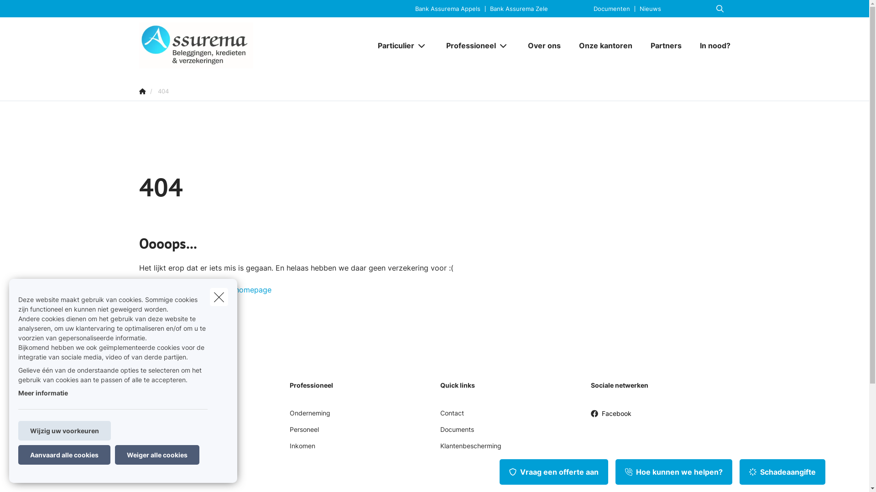  What do you see at coordinates (174, 449) in the screenshot?
I see `Gezin en rechtsbijstand` at bounding box center [174, 449].